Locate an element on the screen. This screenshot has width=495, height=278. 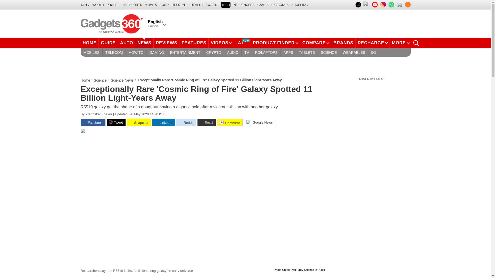
WORLD is located at coordinates (98, 5).